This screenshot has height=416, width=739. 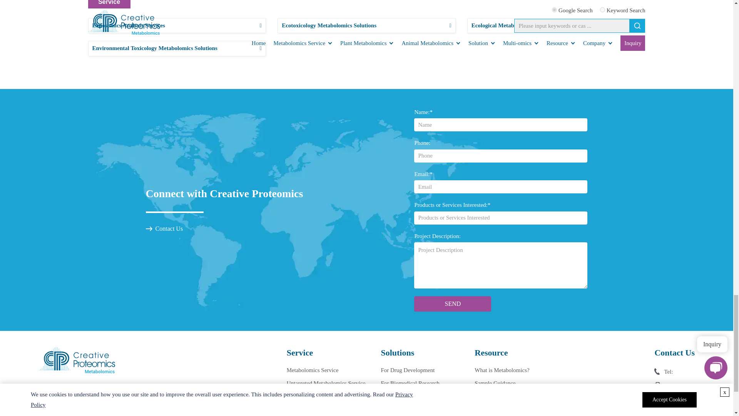 What do you see at coordinates (453, 304) in the screenshot?
I see `SEND` at bounding box center [453, 304].